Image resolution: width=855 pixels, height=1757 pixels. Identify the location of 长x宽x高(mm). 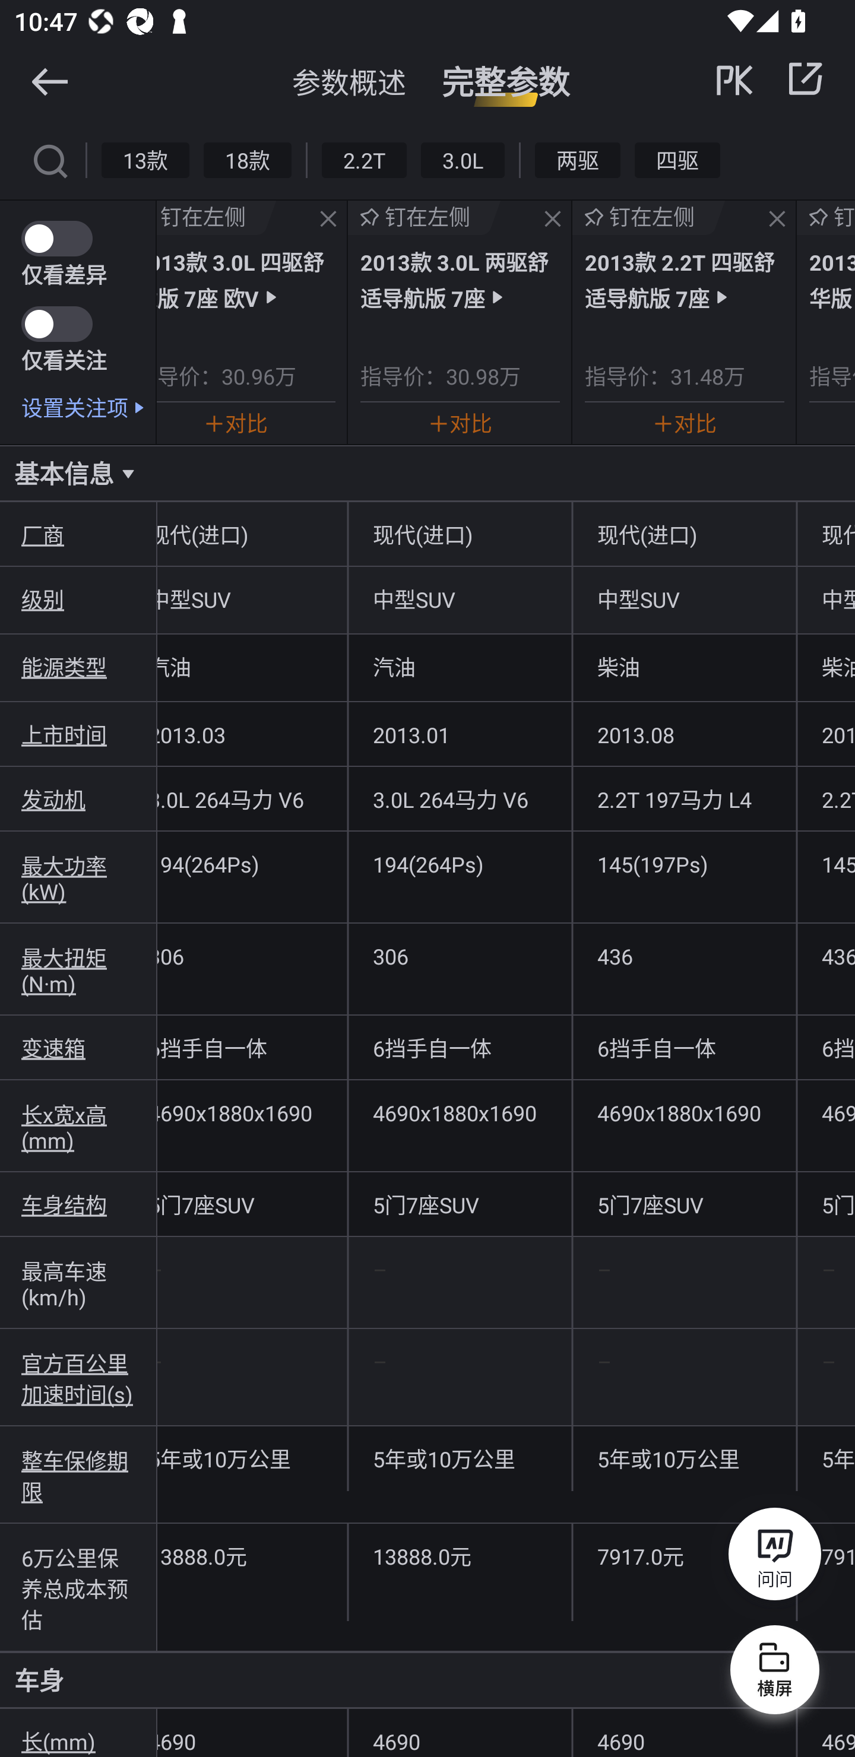
(78, 1126).